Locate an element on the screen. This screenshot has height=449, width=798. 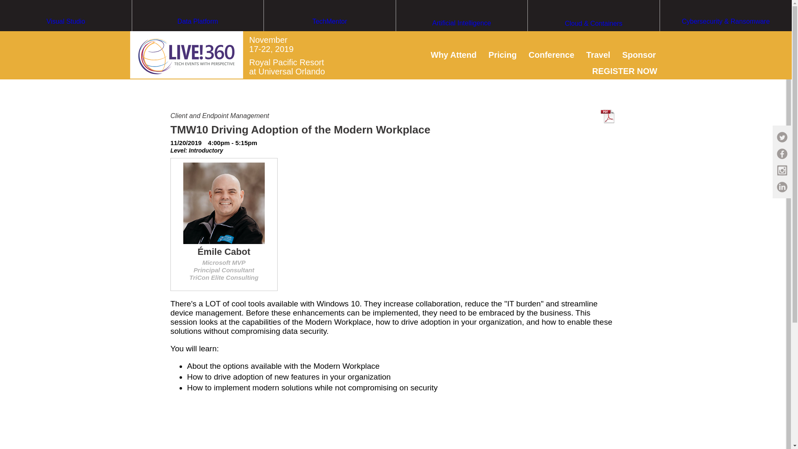
Visual Studio is located at coordinates (66, 37).